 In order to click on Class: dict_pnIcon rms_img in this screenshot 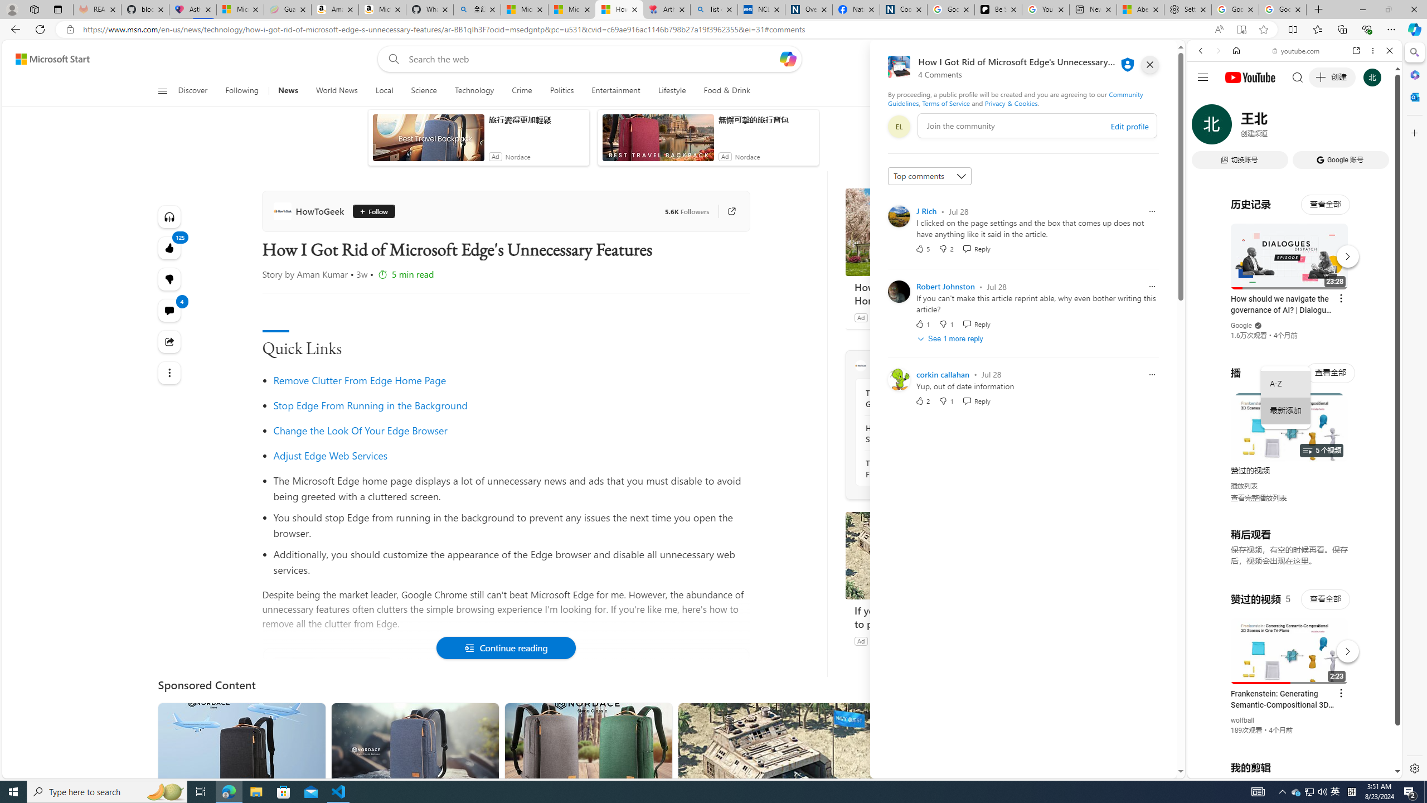, I will do `click(1286, 770)`.